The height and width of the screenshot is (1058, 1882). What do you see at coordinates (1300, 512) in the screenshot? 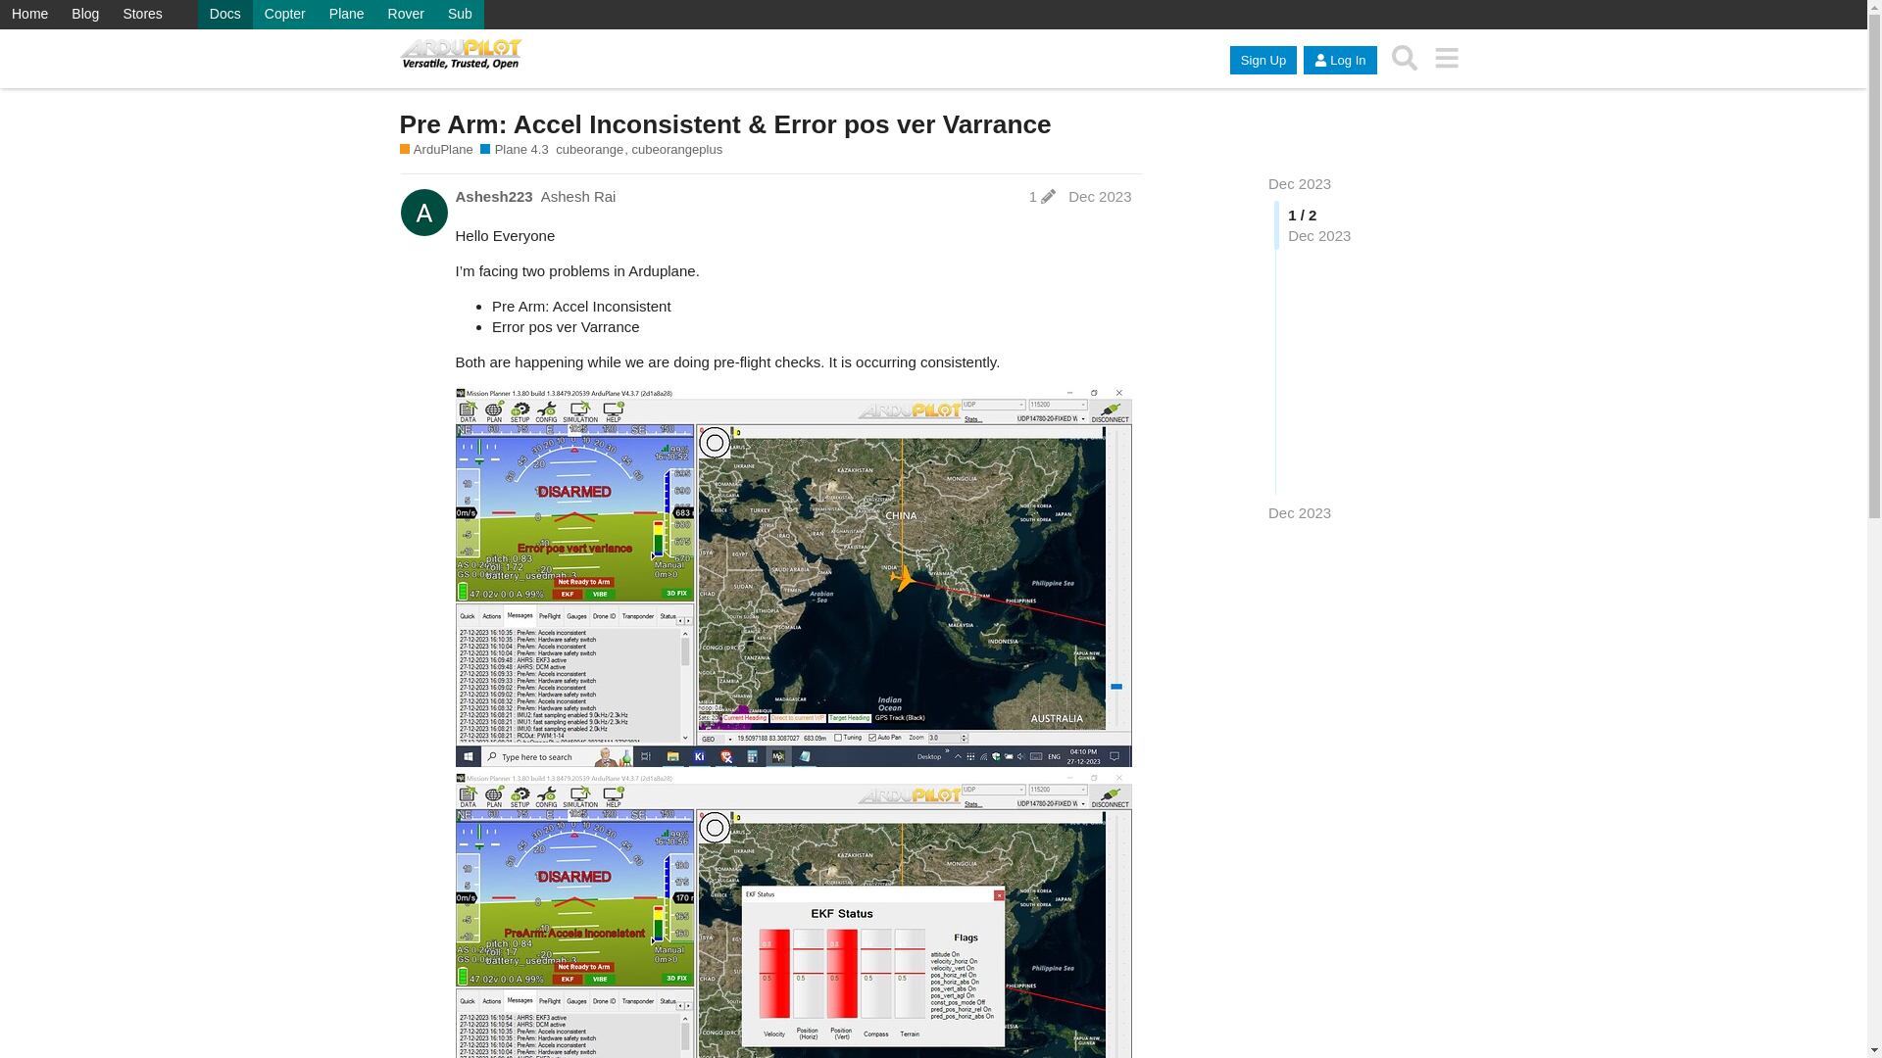
I see `Dec 2023` at bounding box center [1300, 512].